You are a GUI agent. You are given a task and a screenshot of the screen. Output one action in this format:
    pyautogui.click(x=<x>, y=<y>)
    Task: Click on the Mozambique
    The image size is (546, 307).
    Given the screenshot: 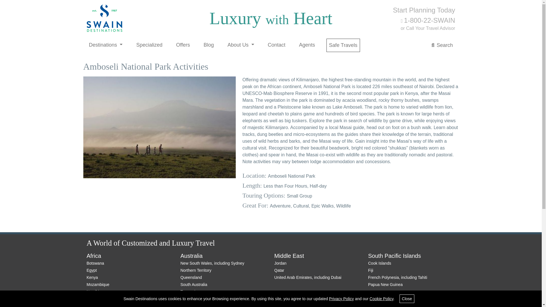 What is the action you would take?
    pyautogui.click(x=98, y=284)
    